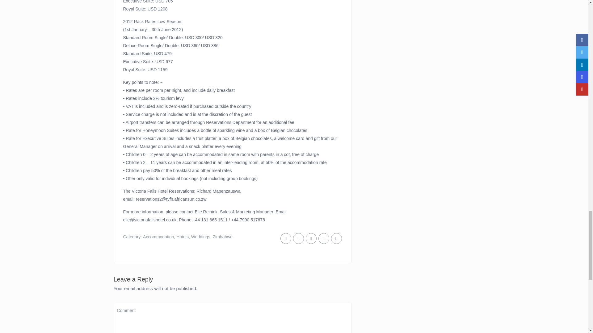 The image size is (593, 333). Describe the element at coordinates (223, 237) in the screenshot. I see `Zimbabwe` at that location.